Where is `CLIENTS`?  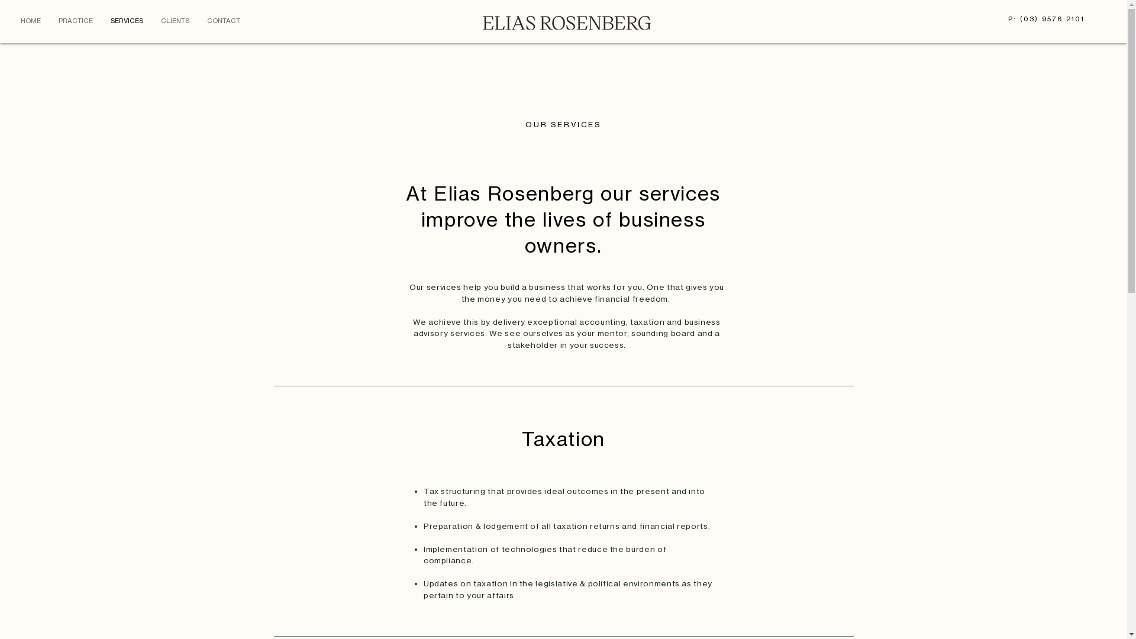 CLIENTS is located at coordinates (175, 21).